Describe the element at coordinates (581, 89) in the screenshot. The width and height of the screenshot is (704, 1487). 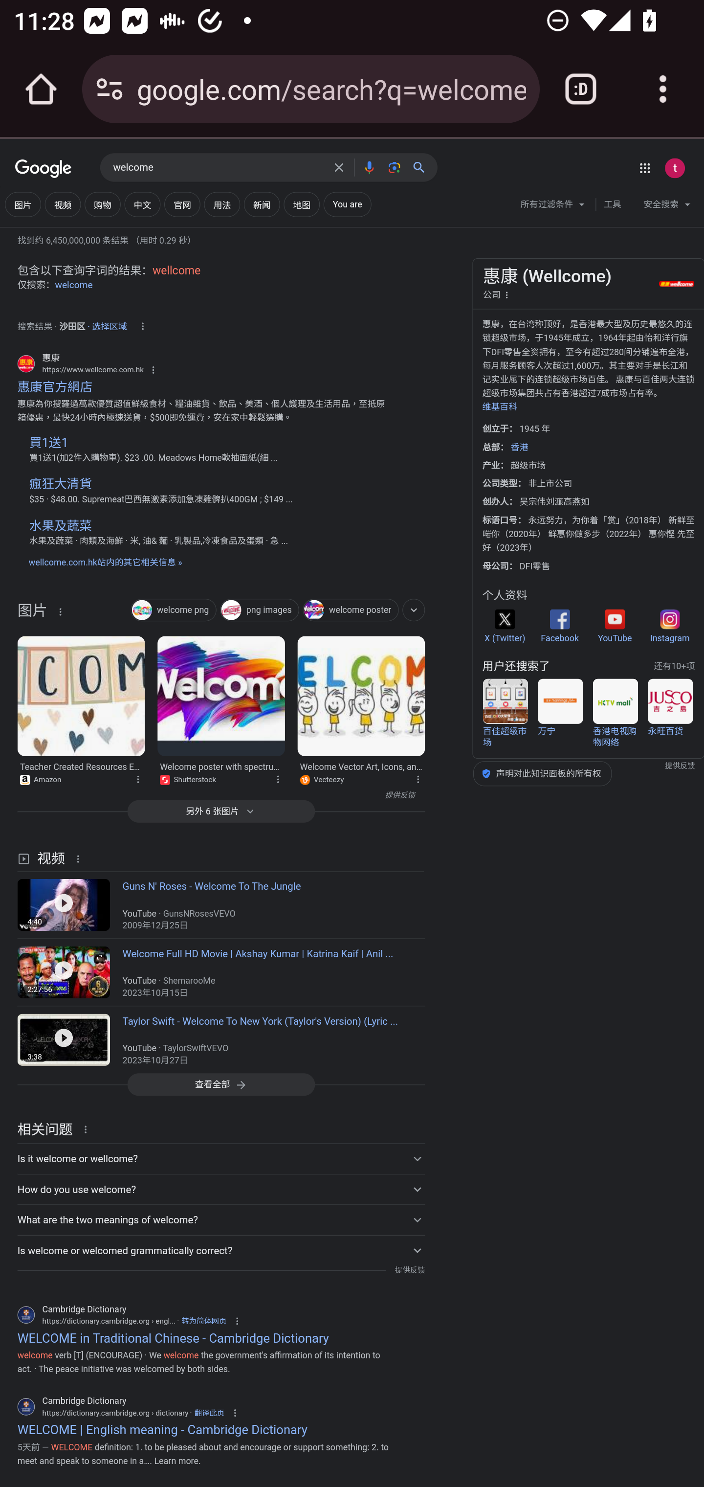
I see `Switch or close tabs` at that location.